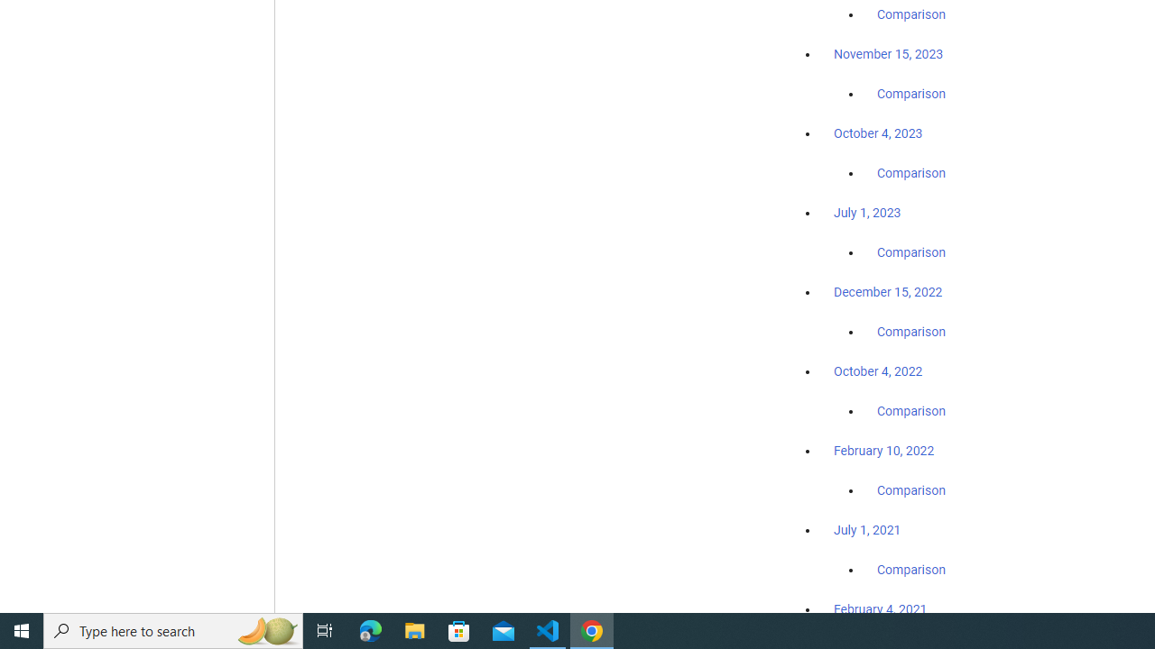 The height and width of the screenshot is (649, 1155). What do you see at coordinates (267, 631) in the screenshot?
I see `Search highlights icon opens search home window` at bounding box center [267, 631].